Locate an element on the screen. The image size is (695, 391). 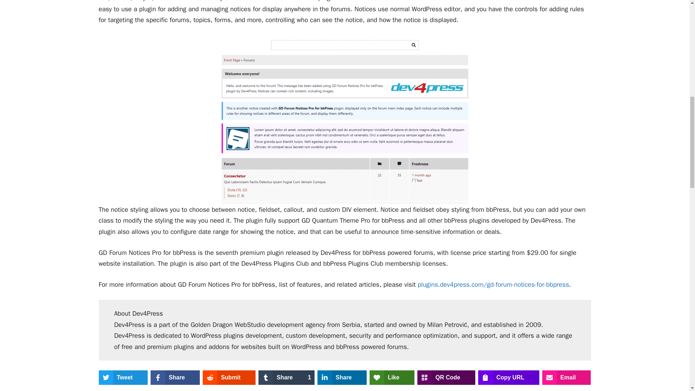
Twitter is located at coordinates (123, 377).